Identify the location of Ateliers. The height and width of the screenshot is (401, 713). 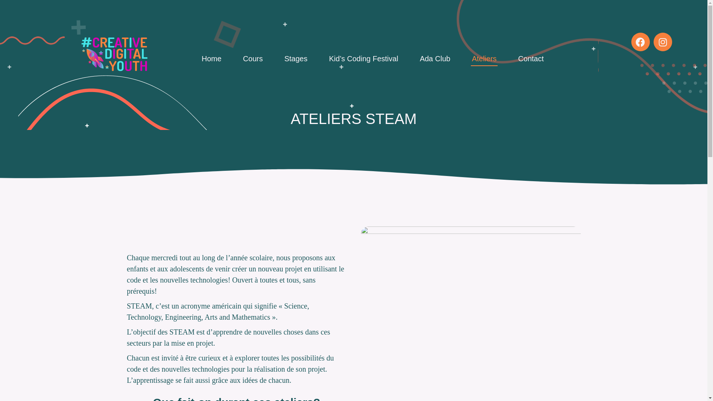
(484, 59).